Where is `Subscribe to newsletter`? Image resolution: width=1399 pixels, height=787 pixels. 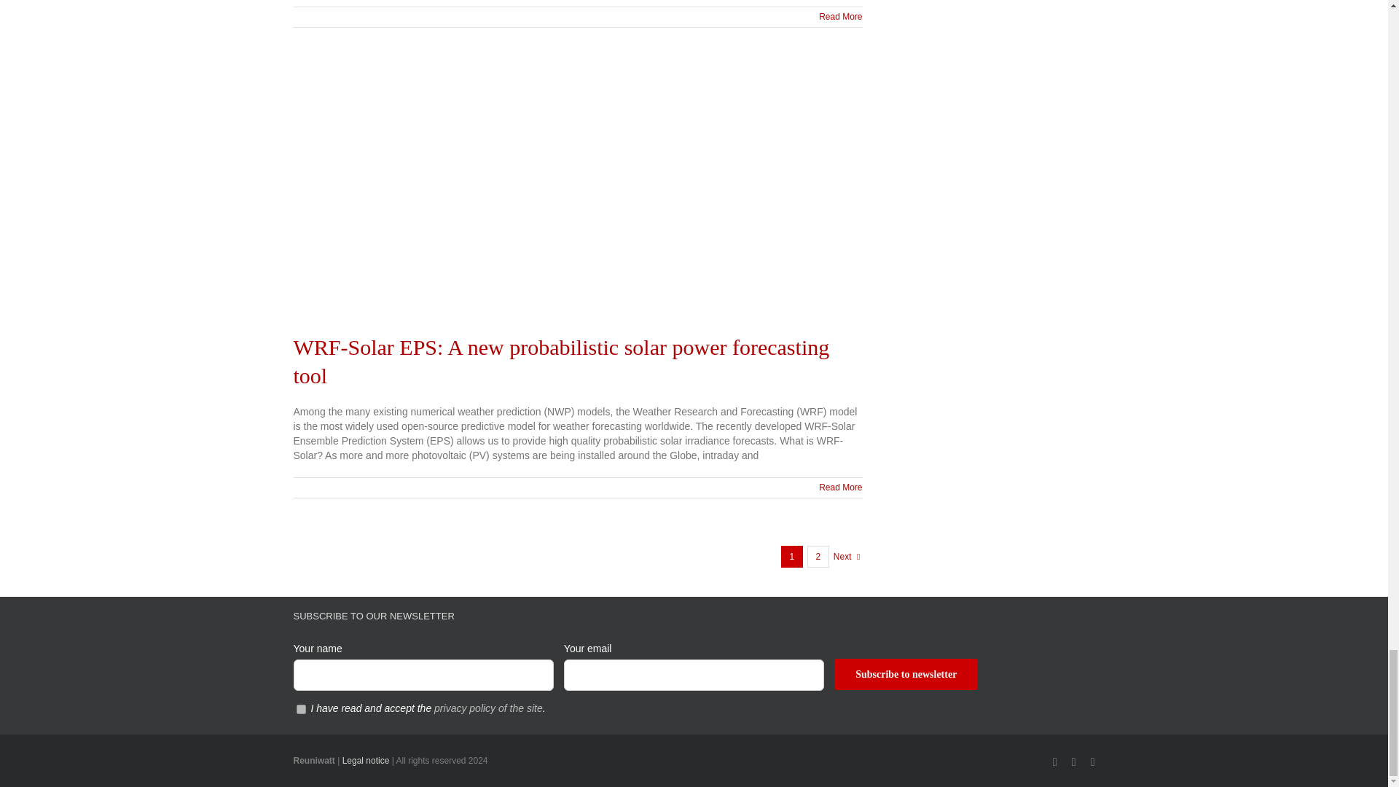 Subscribe to newsletter is located at coordinates (906, 674).